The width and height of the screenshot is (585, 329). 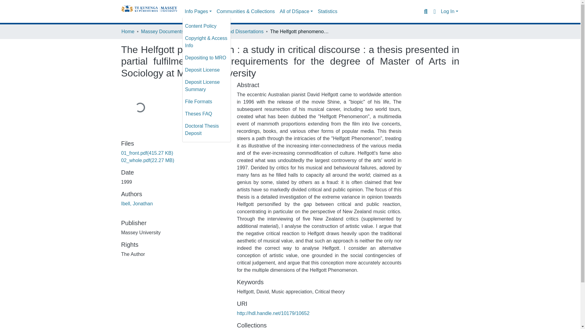 I want to click on Deposit License Summary, so click(x=207, y=86).